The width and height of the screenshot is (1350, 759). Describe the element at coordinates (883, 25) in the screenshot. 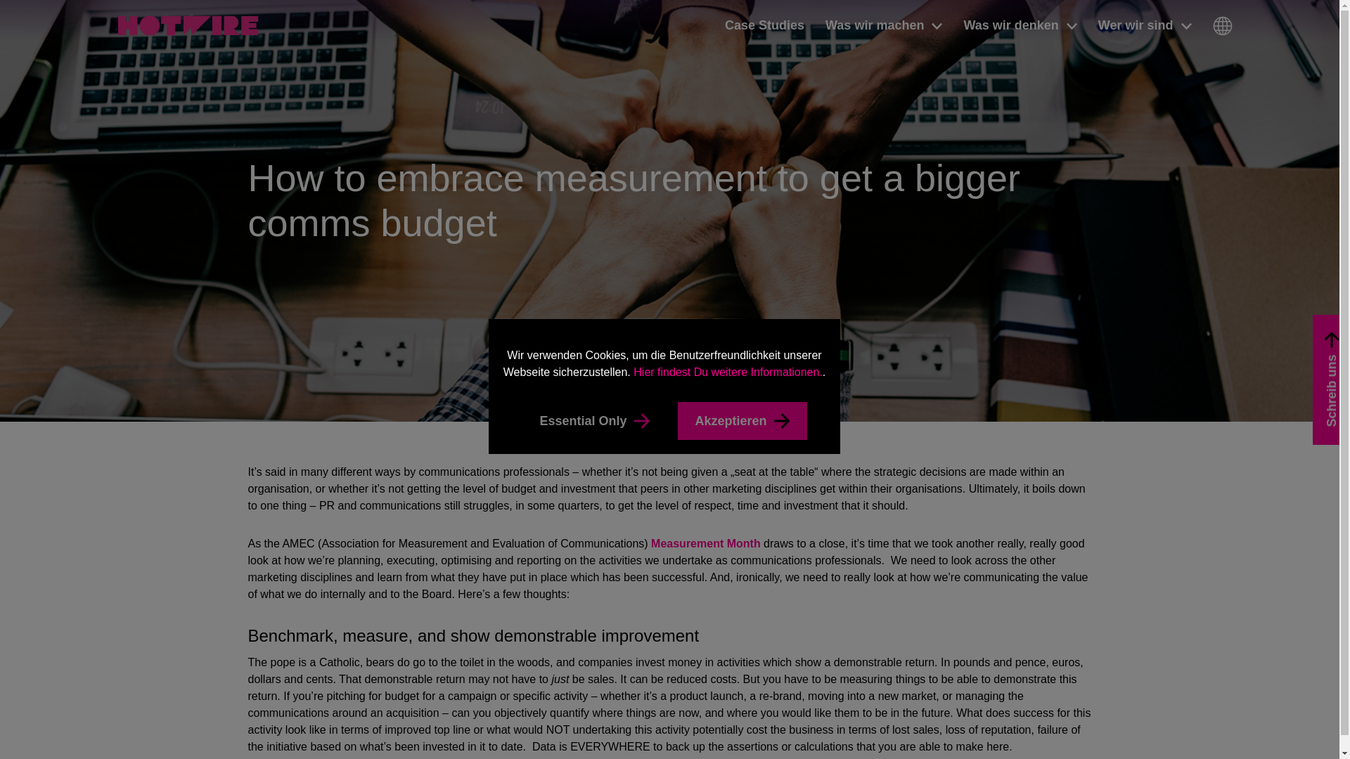

I see `Was wir machen` at that location.